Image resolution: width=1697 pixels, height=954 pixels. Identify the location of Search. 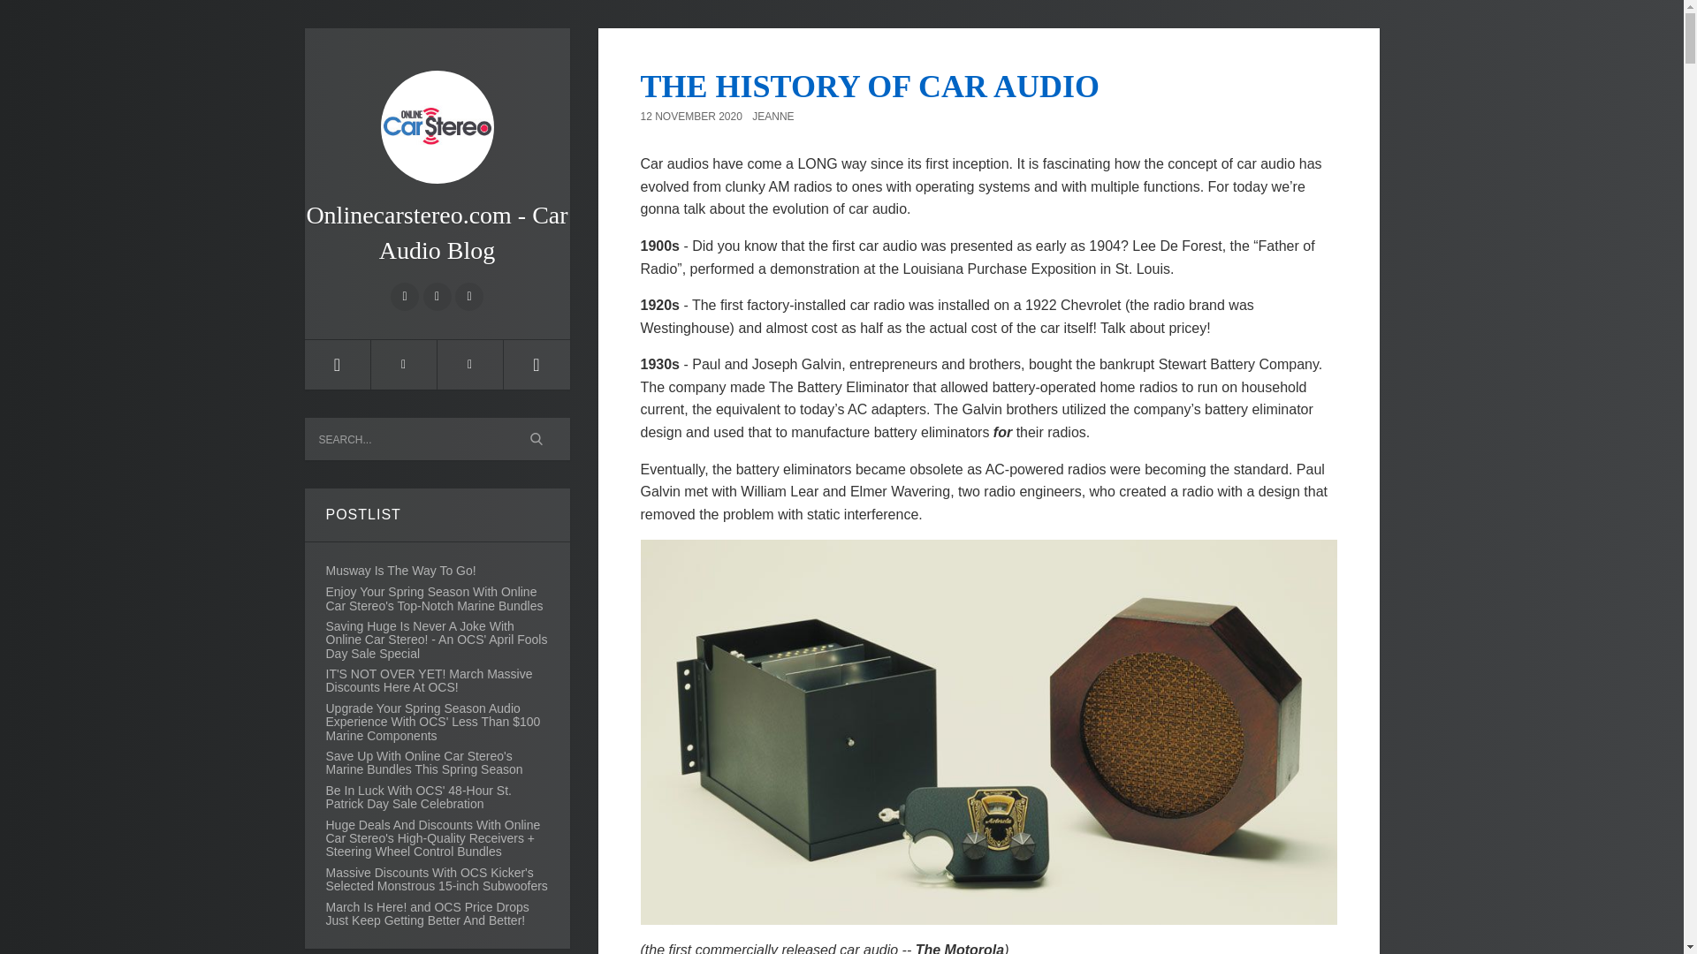
(537, 438).